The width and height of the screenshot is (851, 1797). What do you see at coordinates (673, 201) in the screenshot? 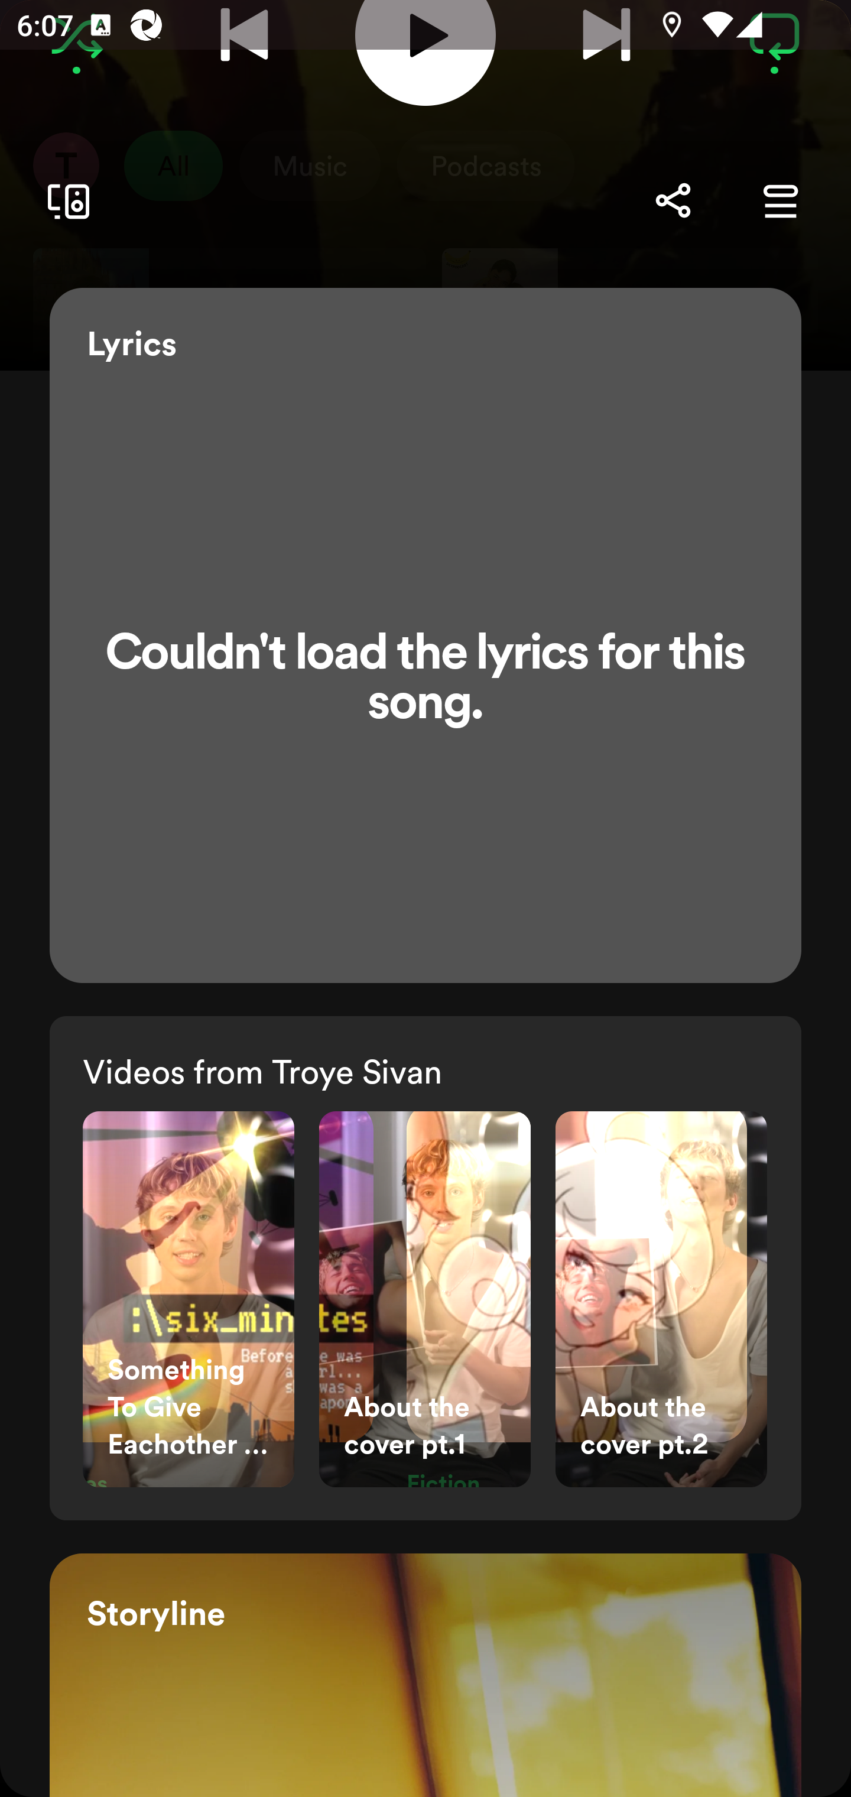
I see `Share` at bounding box center [673, 201].